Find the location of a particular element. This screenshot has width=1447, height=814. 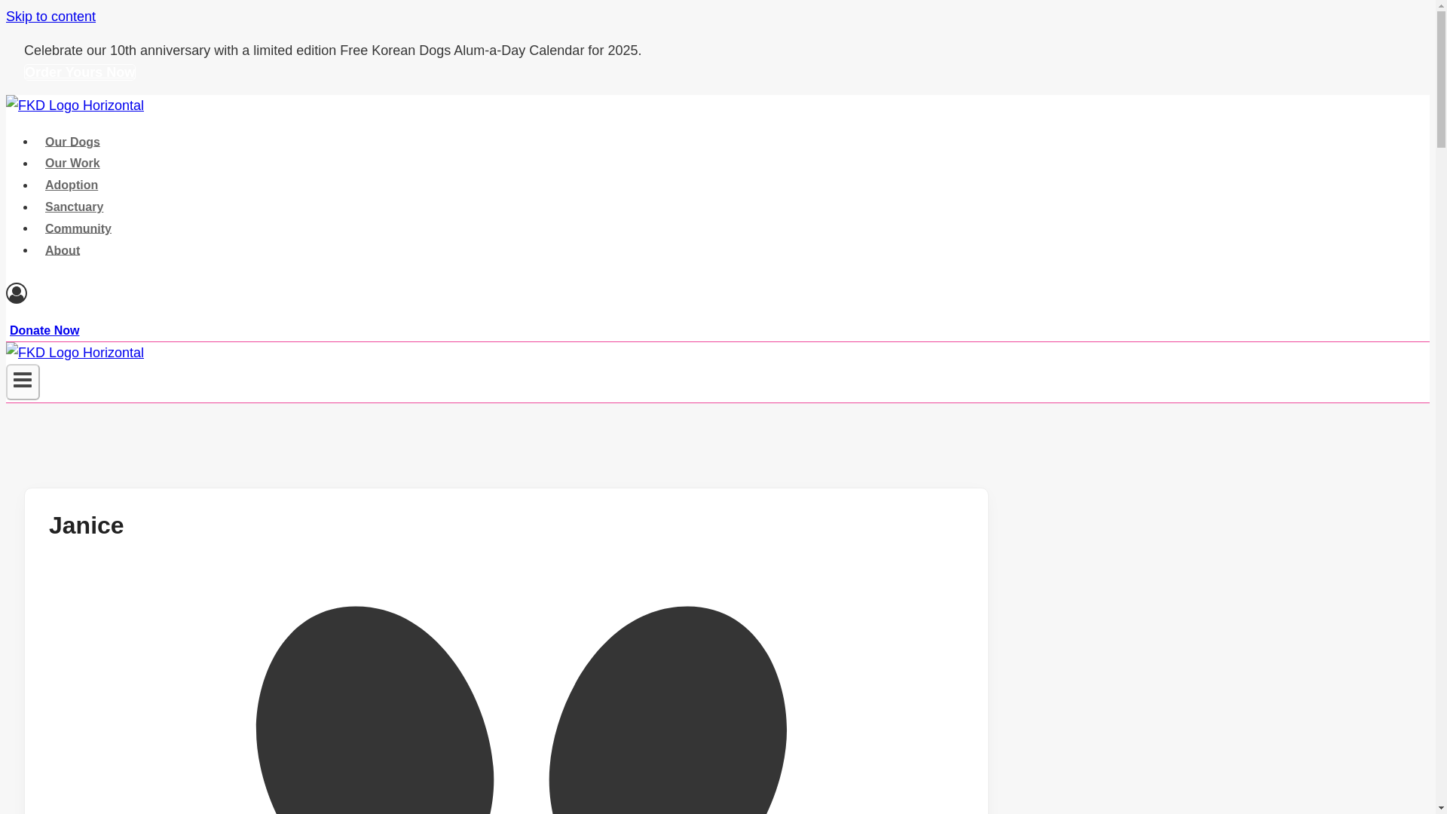

Our Dogs is located at coordinates (72, 142).